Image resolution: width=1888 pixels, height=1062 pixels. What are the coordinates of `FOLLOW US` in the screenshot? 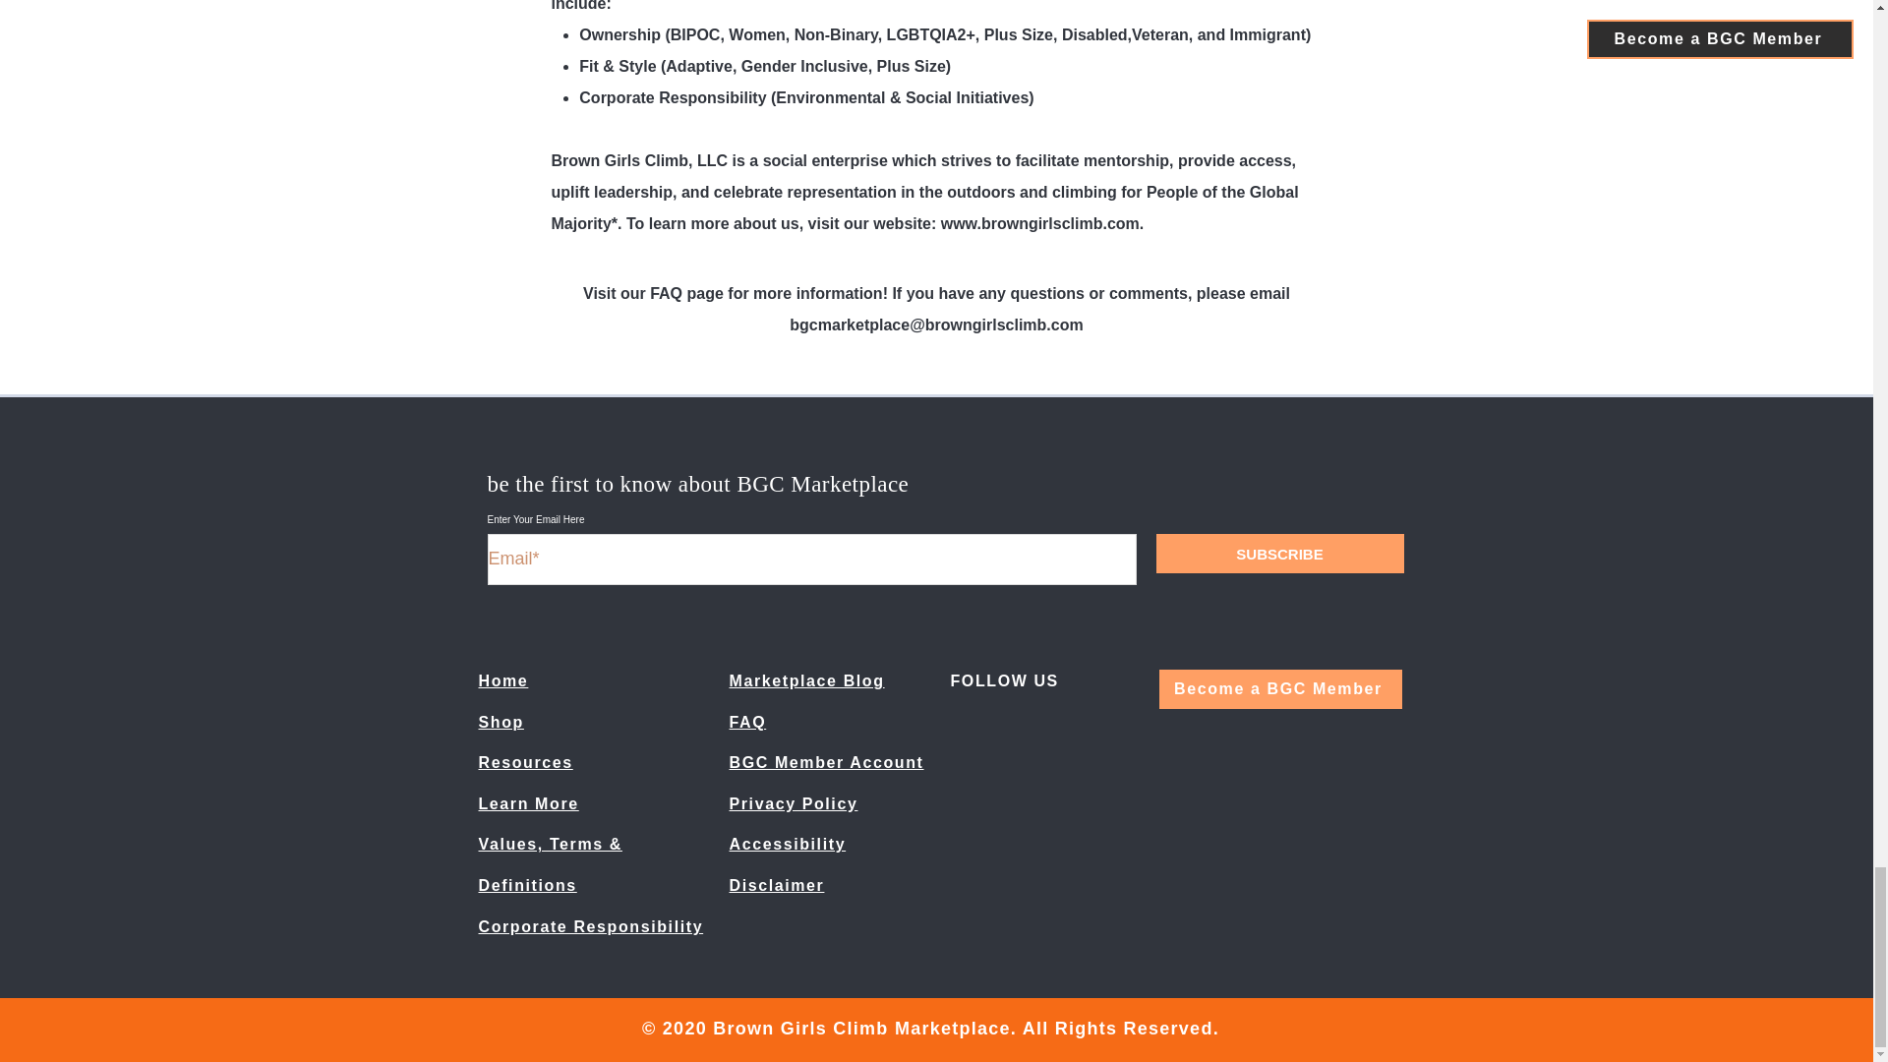 It's located at (1003, 680).